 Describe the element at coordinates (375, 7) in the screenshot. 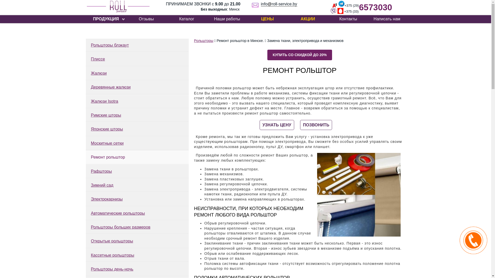

I see `6573030` at that location.